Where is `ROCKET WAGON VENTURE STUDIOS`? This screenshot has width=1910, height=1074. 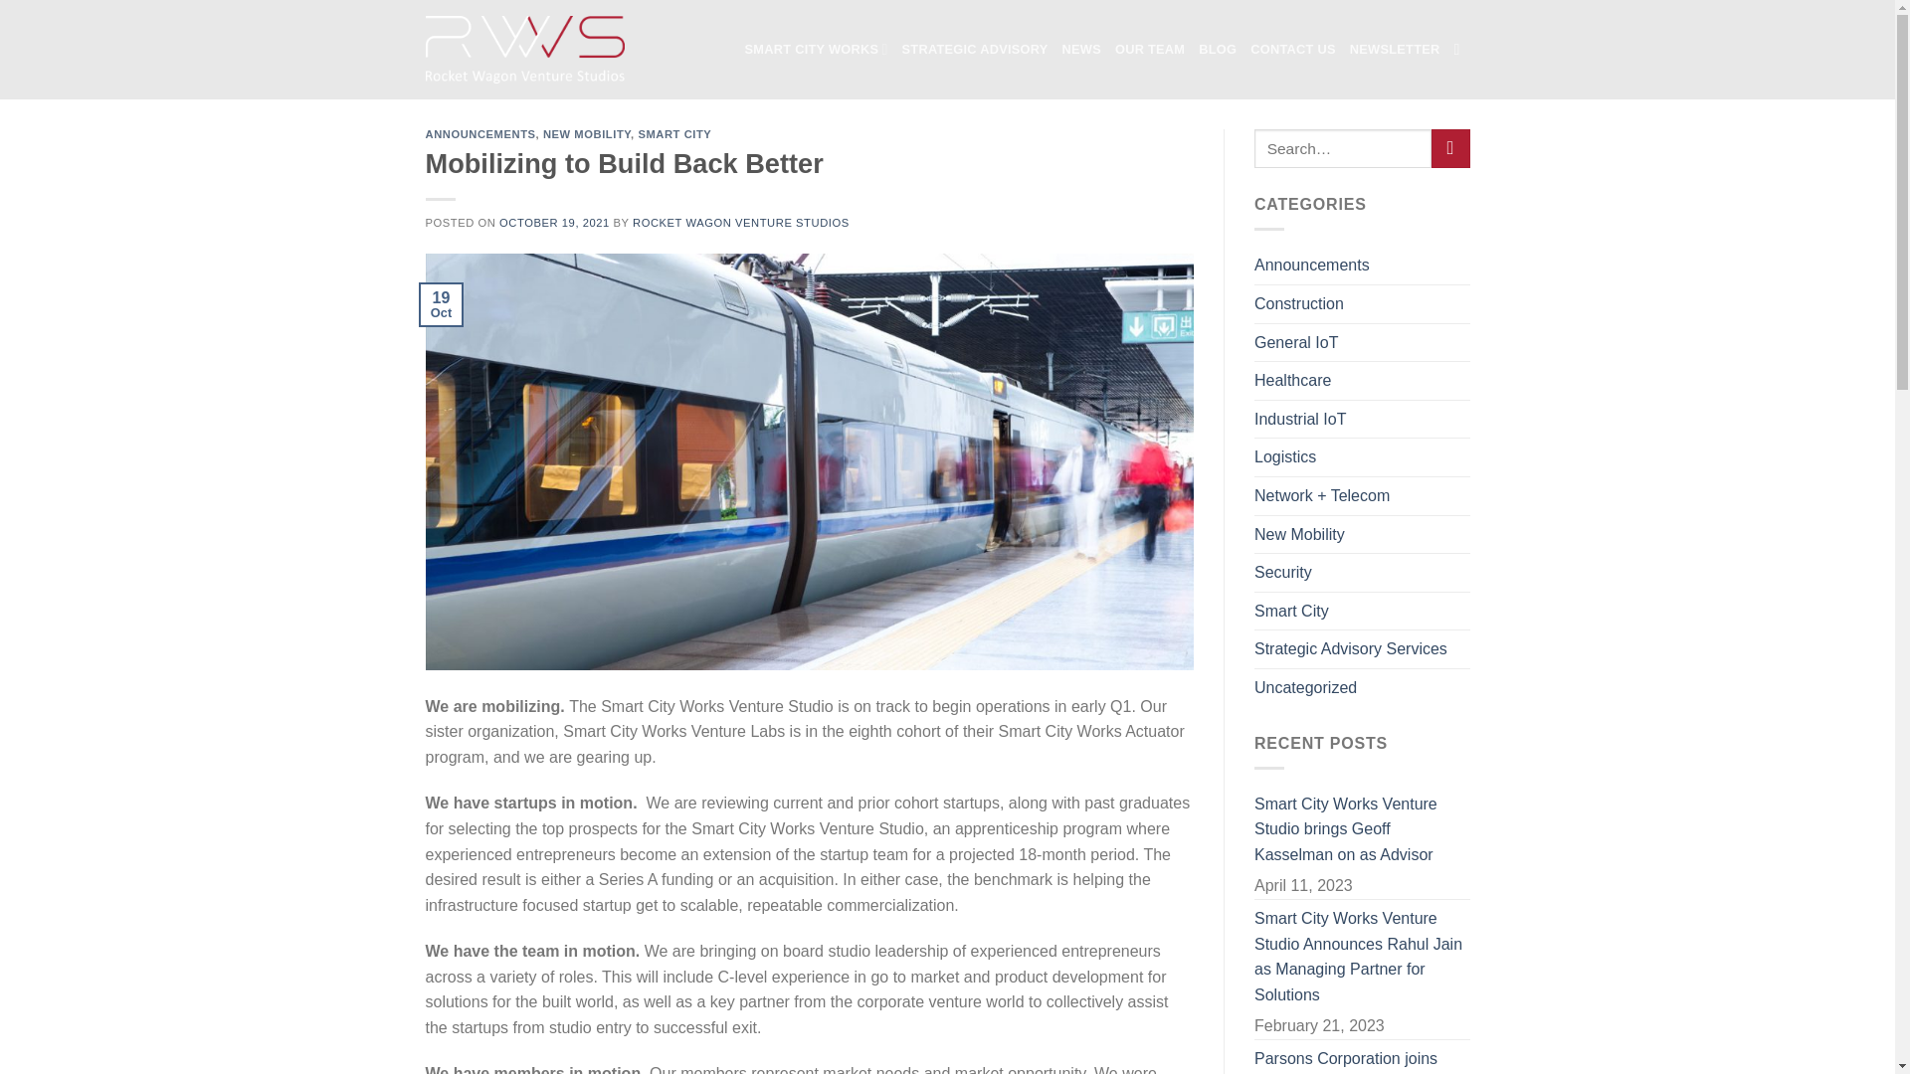 ROCKET WAGON VENTURE STUDIOS is located at coordinates (740, 223).